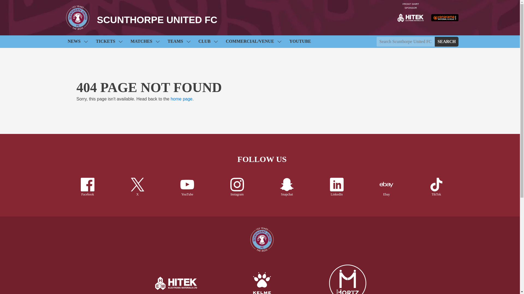  I want to click on Link to News, so click(78, 41).